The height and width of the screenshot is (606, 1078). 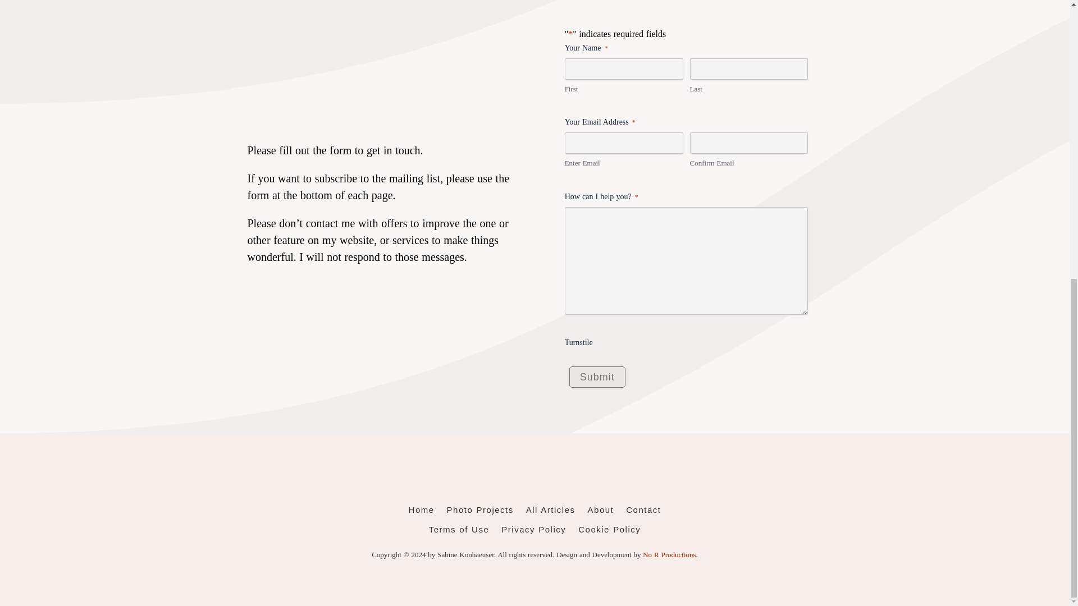 I want to click on All Articles, so click(x=550, y=512).